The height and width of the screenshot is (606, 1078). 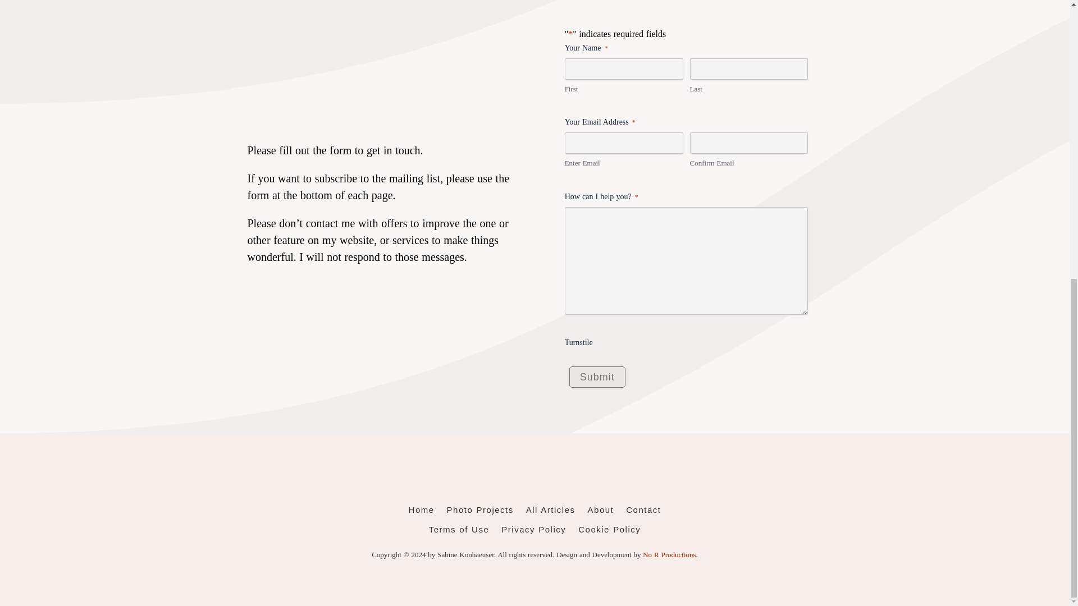 I want to click on All Articles, so click(x=550, y=512).